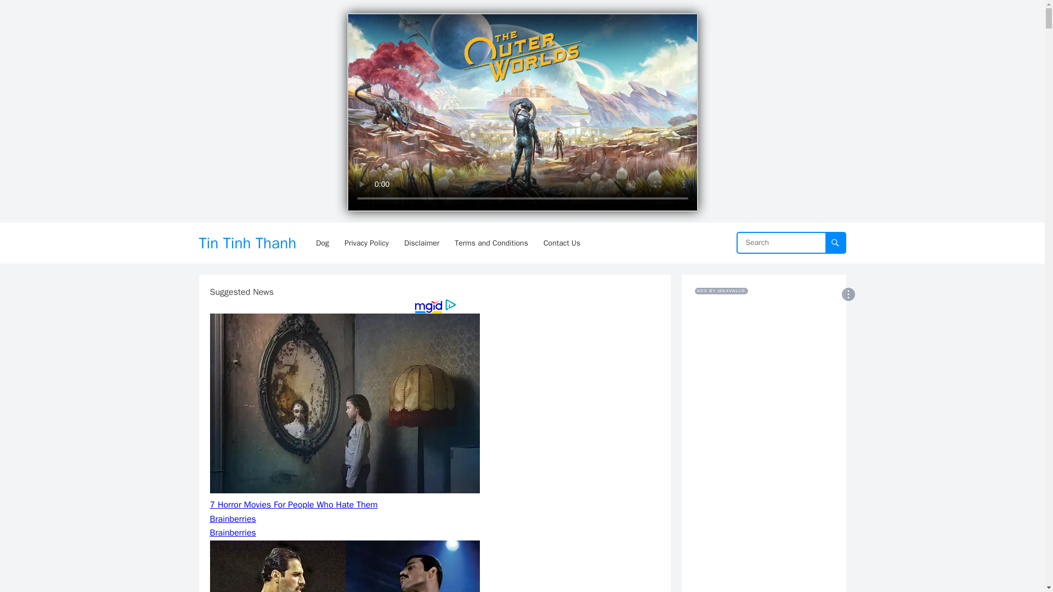  I want to click on Contact Us, so click(562, 243).